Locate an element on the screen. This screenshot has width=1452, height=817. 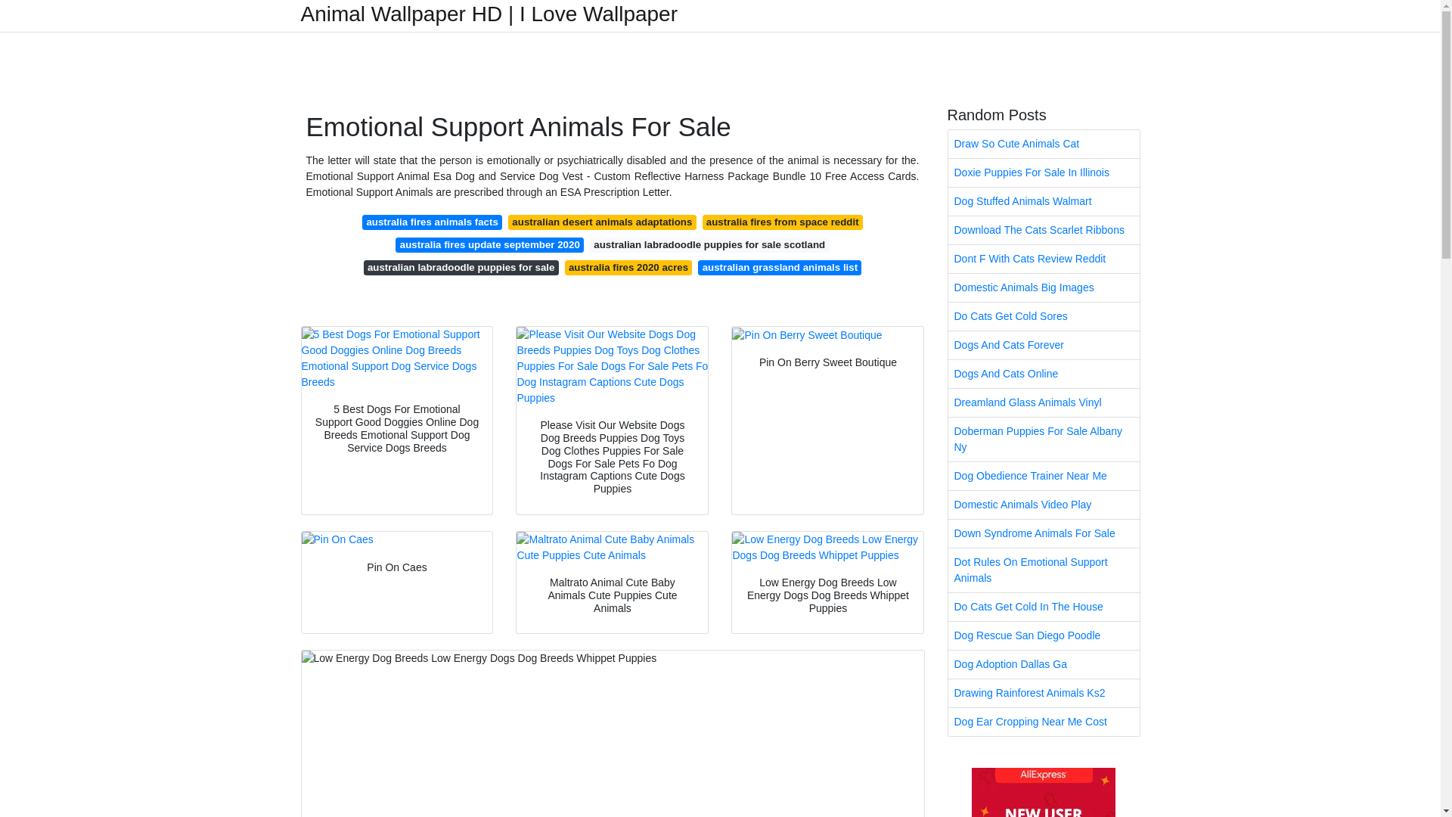
australian grassland animals list is located at coordinates (779, 268).